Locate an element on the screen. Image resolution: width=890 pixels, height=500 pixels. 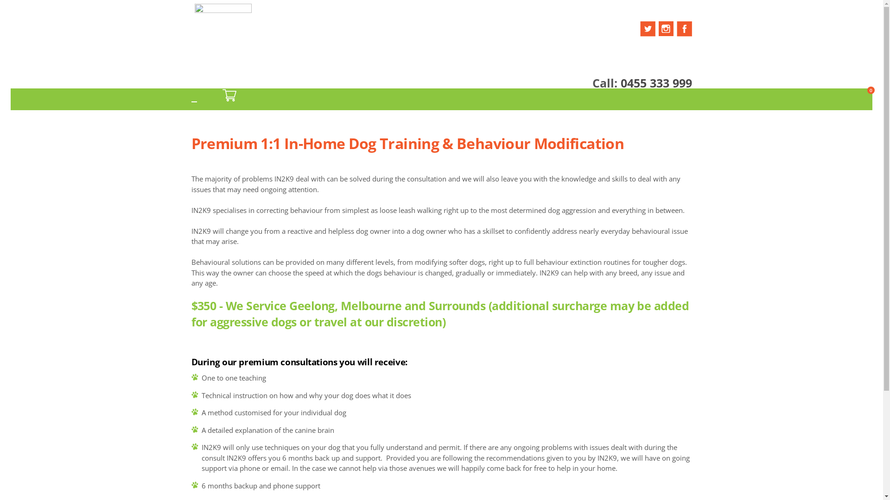
0455 333 999 is located at coordinates (656, 83).